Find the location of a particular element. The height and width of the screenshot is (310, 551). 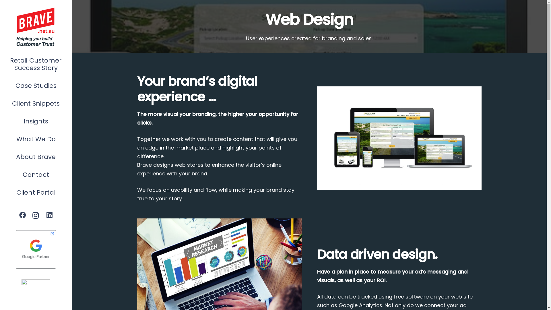

Client Portal is located at coordinates (36, 193).